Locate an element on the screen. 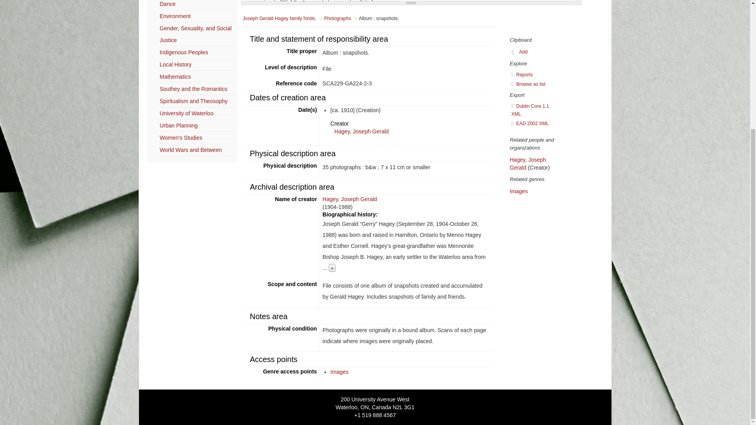  Mathematics is located at coordinates (175, 76).